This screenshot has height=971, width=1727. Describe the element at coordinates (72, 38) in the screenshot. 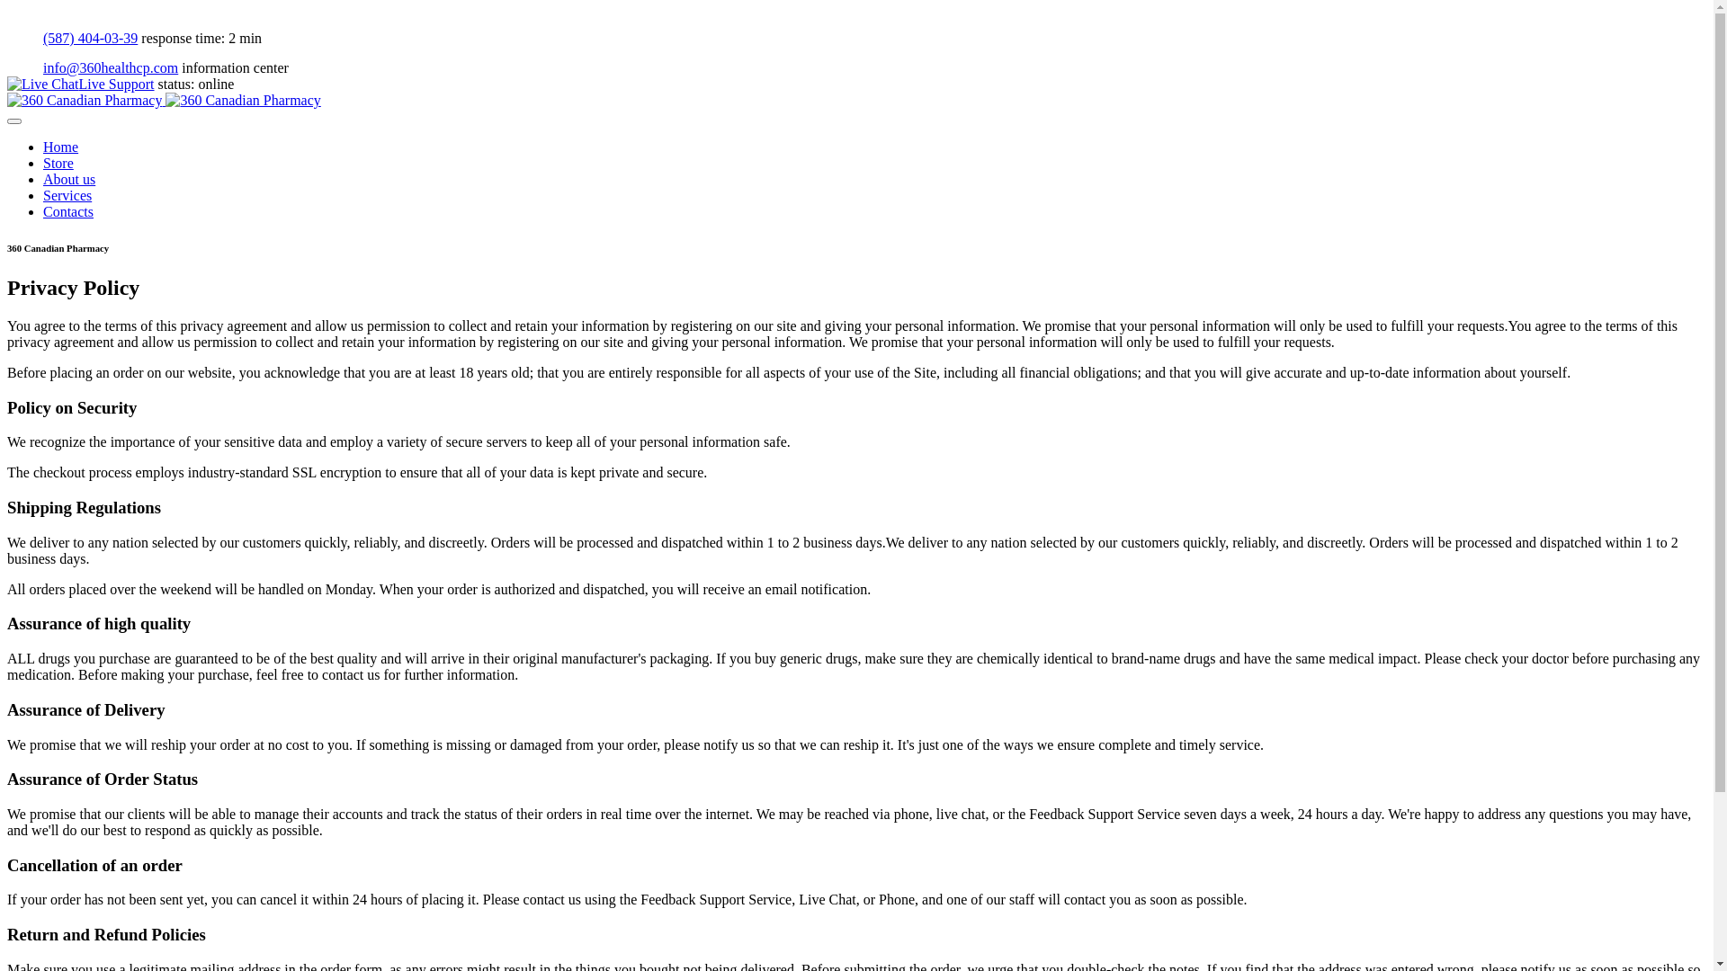

I see `(587) 404-03-39` at that location.